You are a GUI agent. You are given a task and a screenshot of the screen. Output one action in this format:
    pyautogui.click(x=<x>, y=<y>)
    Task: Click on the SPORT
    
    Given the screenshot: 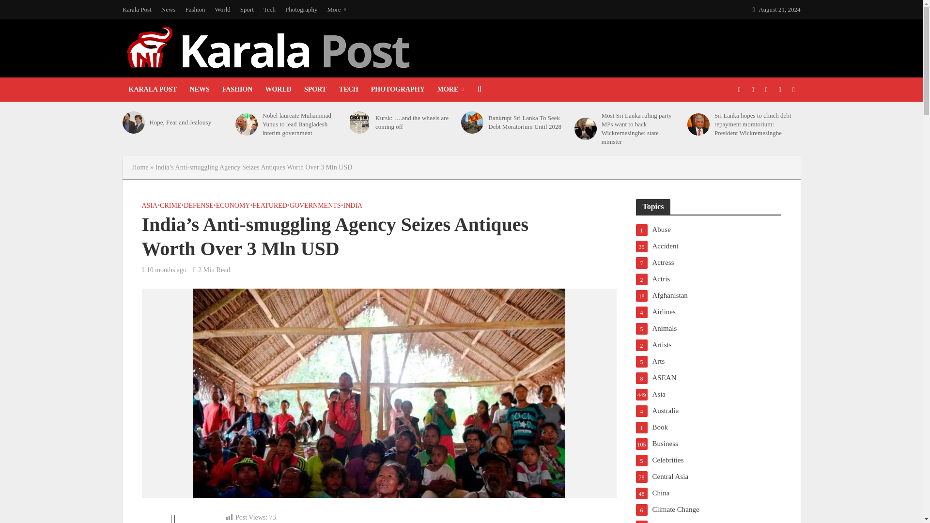 What is the action you would take?
    pyautogui.click(x=315, y=89)
    